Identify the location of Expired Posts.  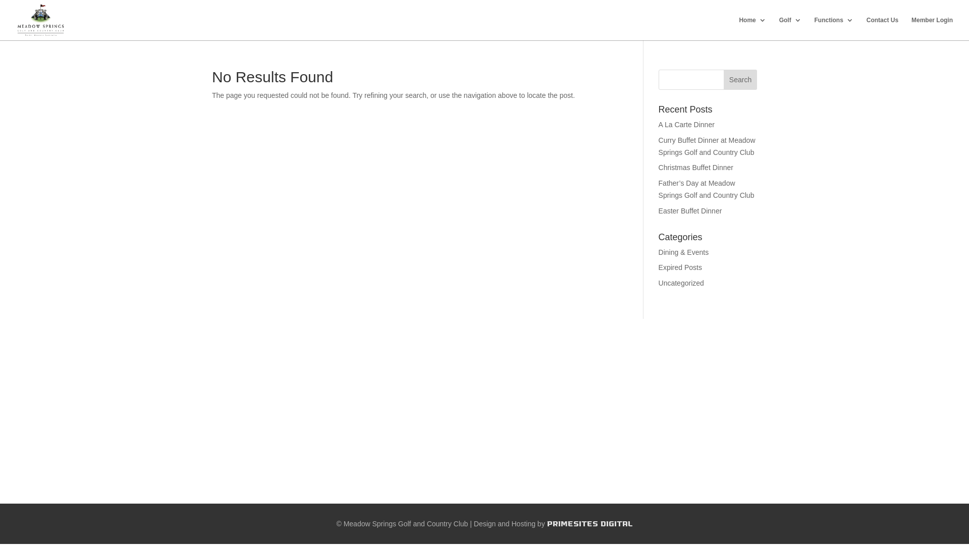
(680, 267).